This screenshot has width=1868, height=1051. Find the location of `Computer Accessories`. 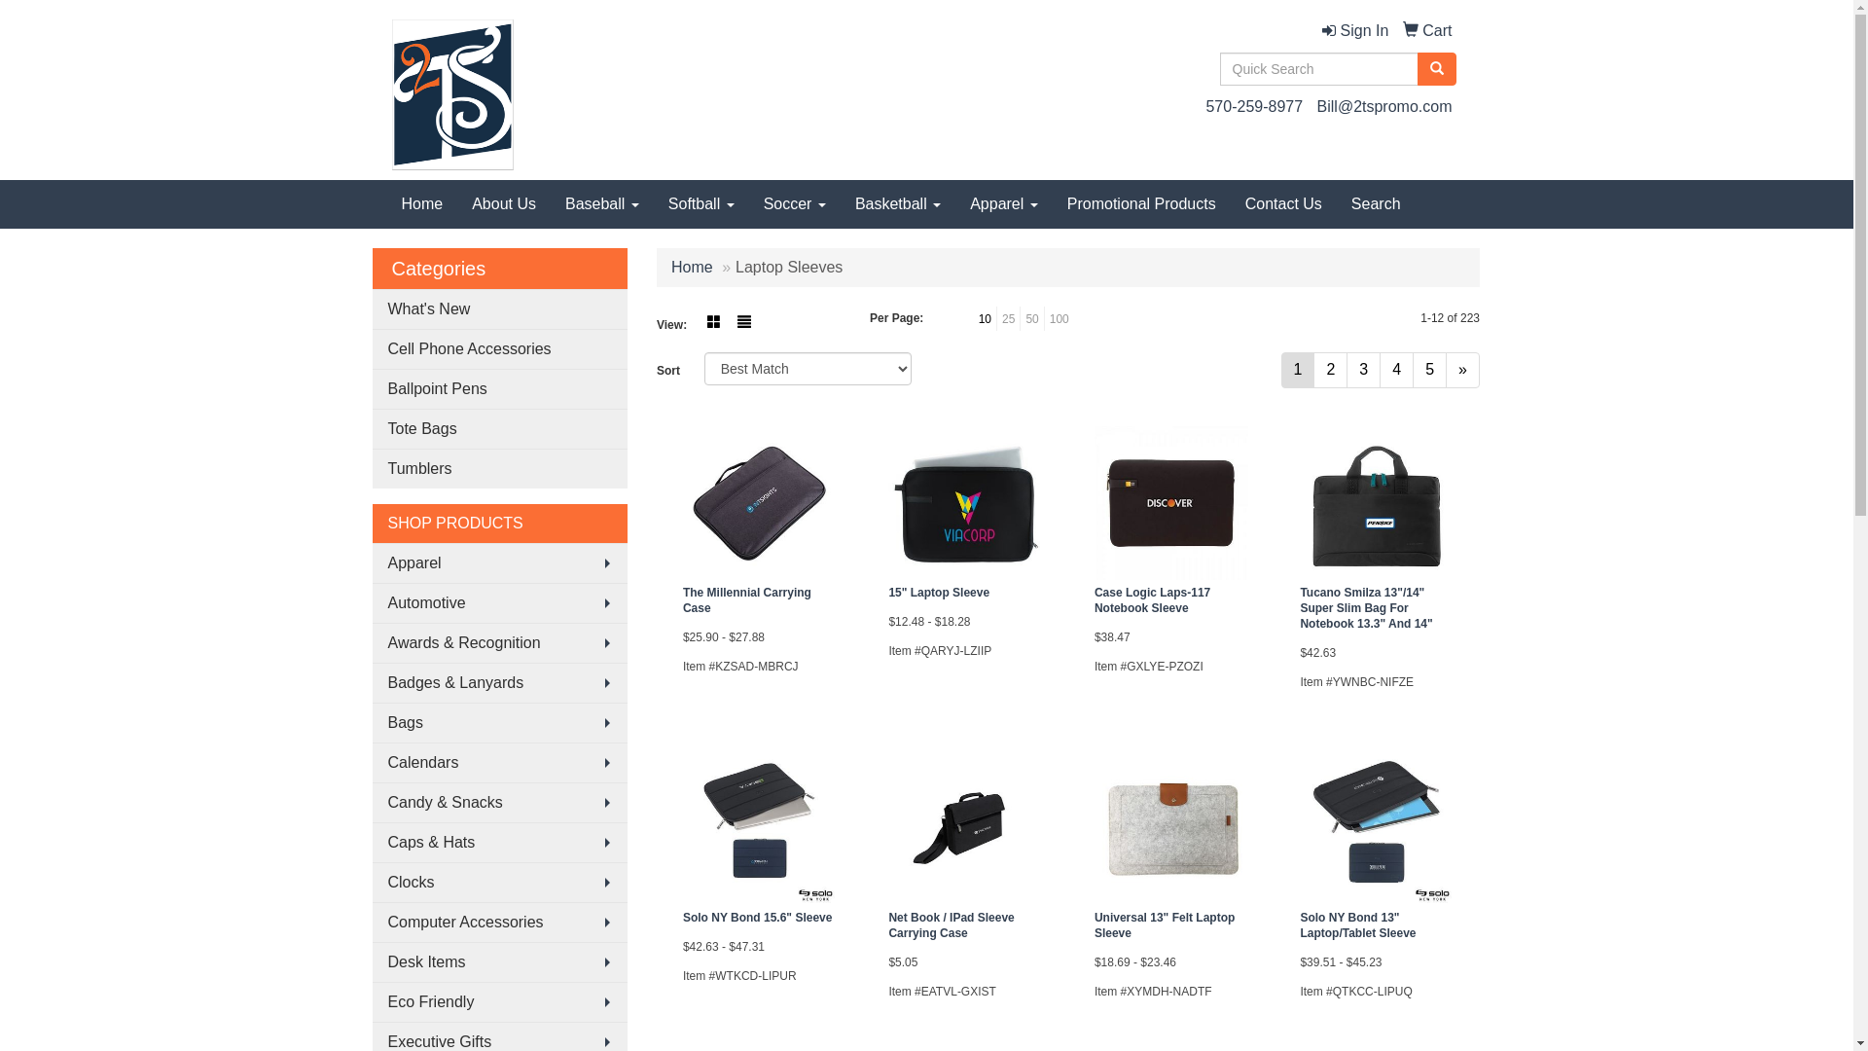

Computer Accessories is located at coordinates (500, 923).